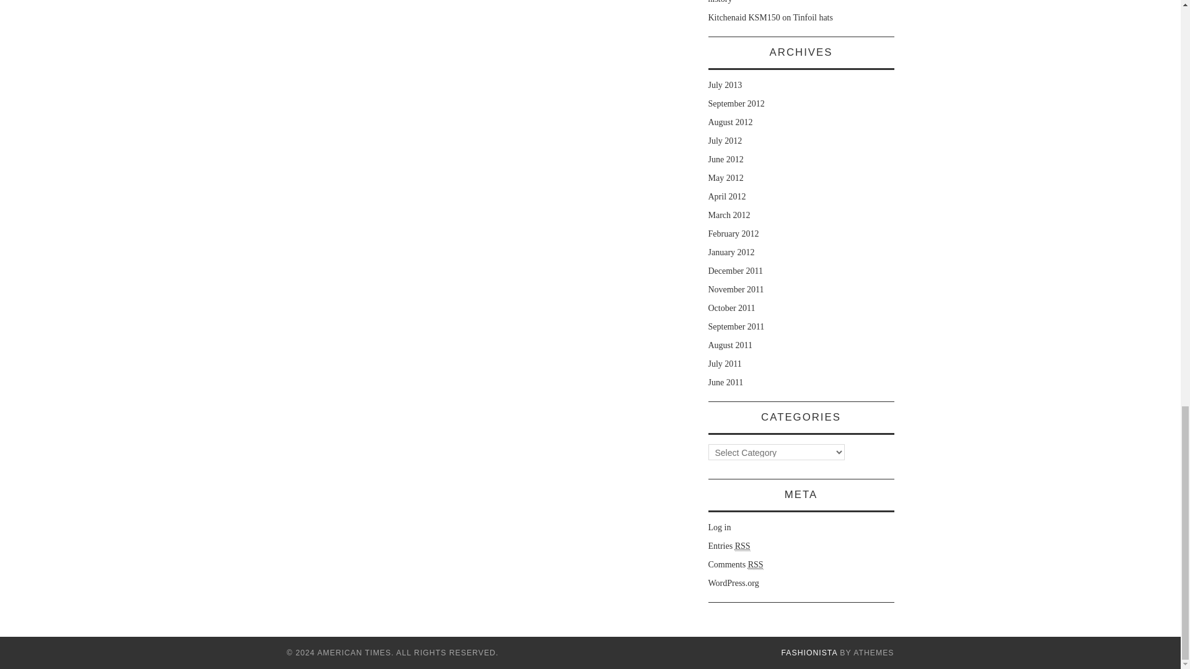 The image size is (1190, 669). Describe the element at coordinates (743, 546) in the screenshot. I see `Really Simple Syndication` at that location.